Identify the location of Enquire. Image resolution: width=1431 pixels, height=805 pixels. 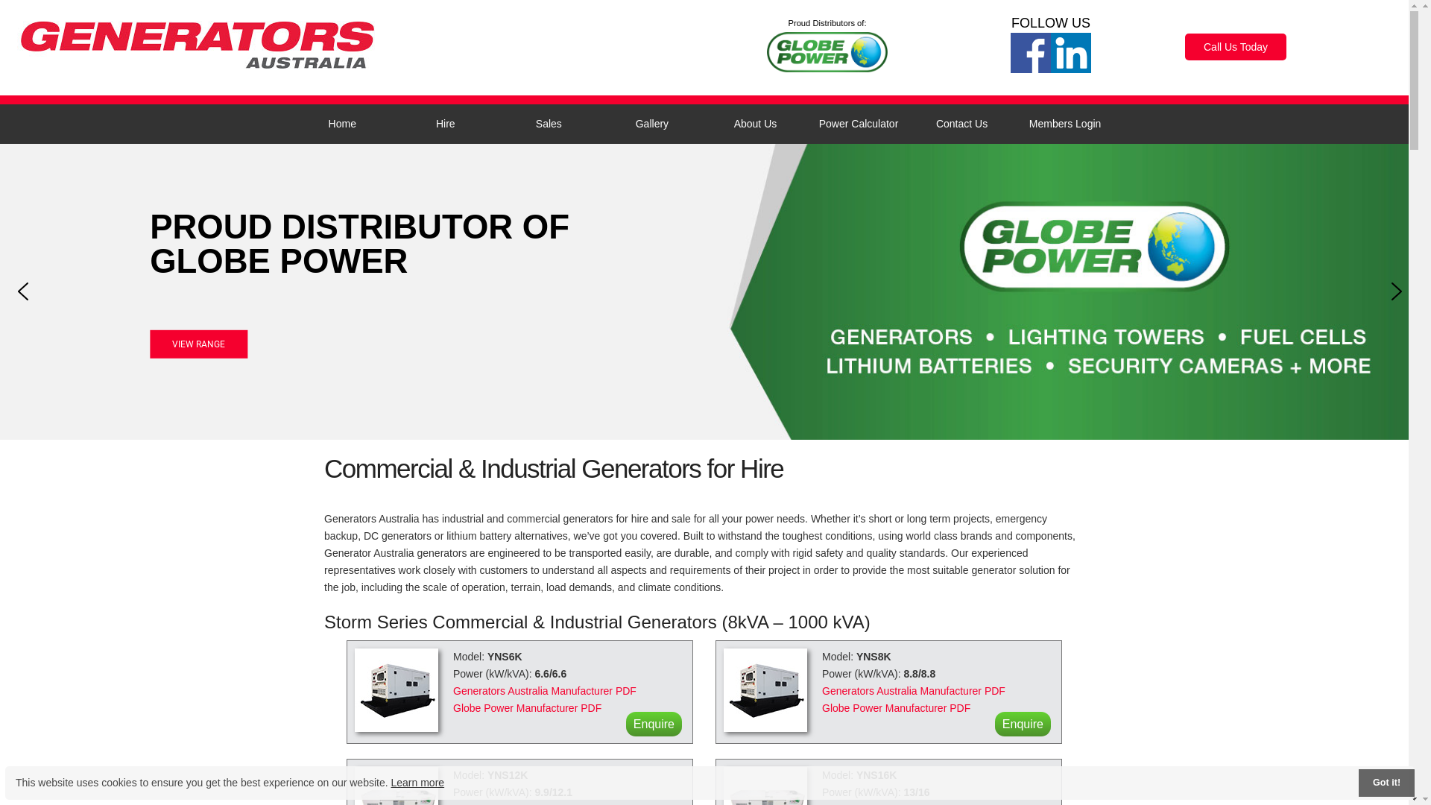
(1023, 724).